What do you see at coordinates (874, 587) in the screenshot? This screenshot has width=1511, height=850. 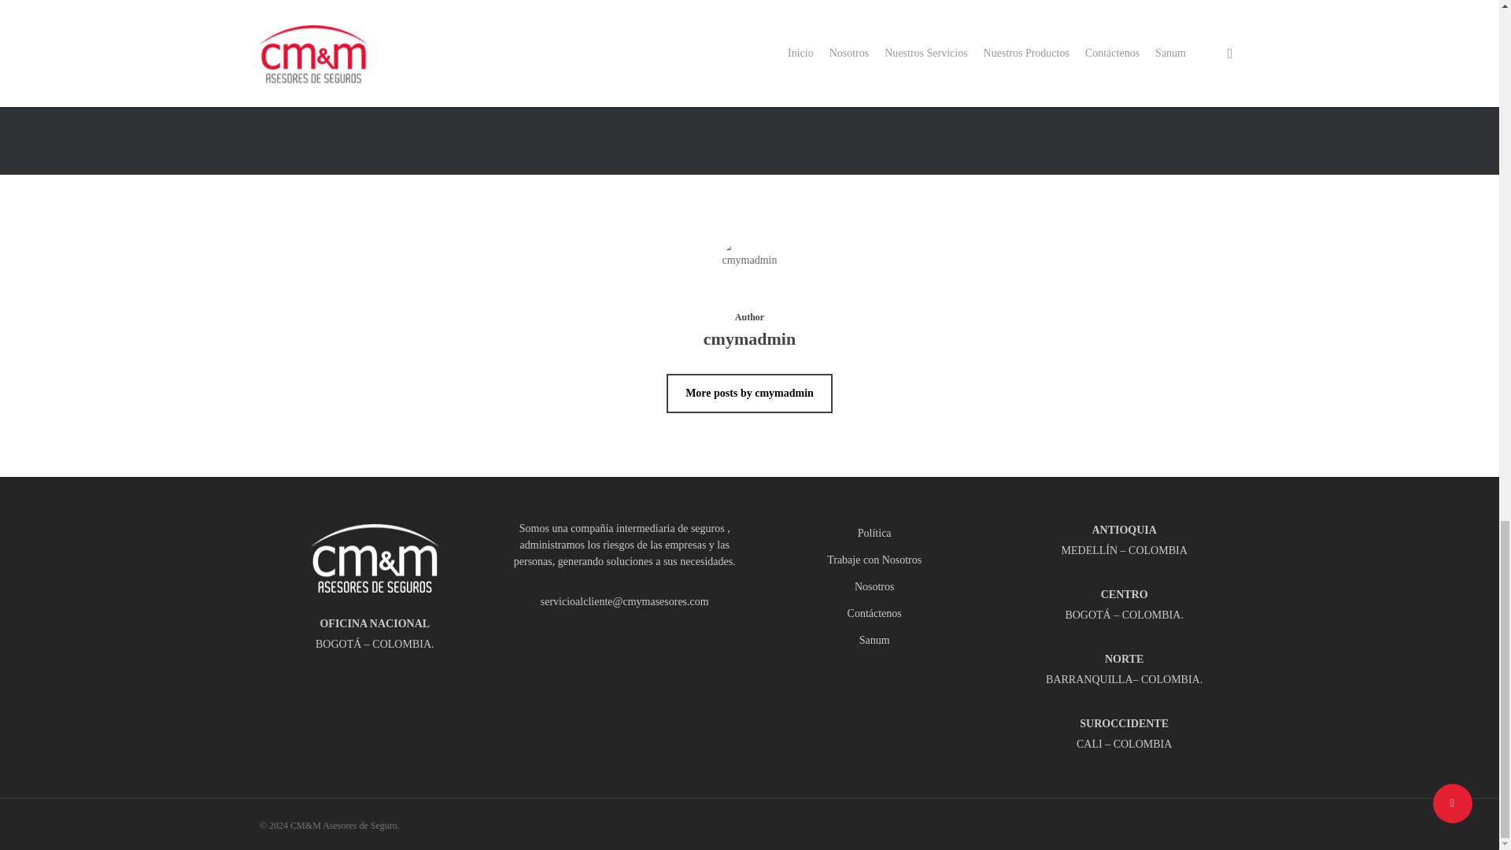 I see `Nosotros` at bounding box center [874, 587].